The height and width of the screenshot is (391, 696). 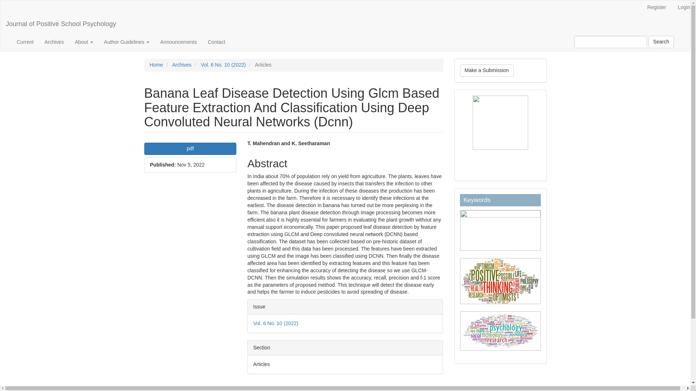 What do you see at coordinates (156, 64) in the screenshot?
I see `Home` at bounding box center [156, 64].